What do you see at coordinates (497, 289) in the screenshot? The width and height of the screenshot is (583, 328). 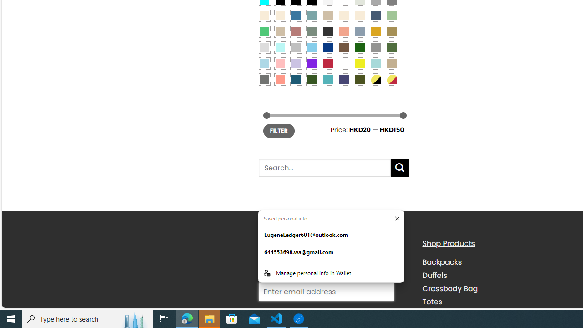 I see `Crossbody Bag` at bounding box center [497, 289].